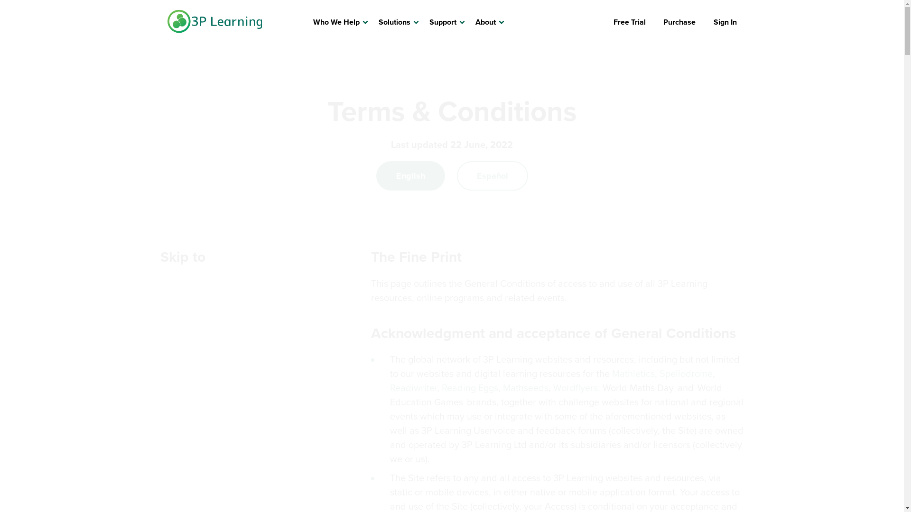  What do you see at coordinates (633, 374) in the screenshot?
I see `Mathletics` at bounding box center [633, 374].